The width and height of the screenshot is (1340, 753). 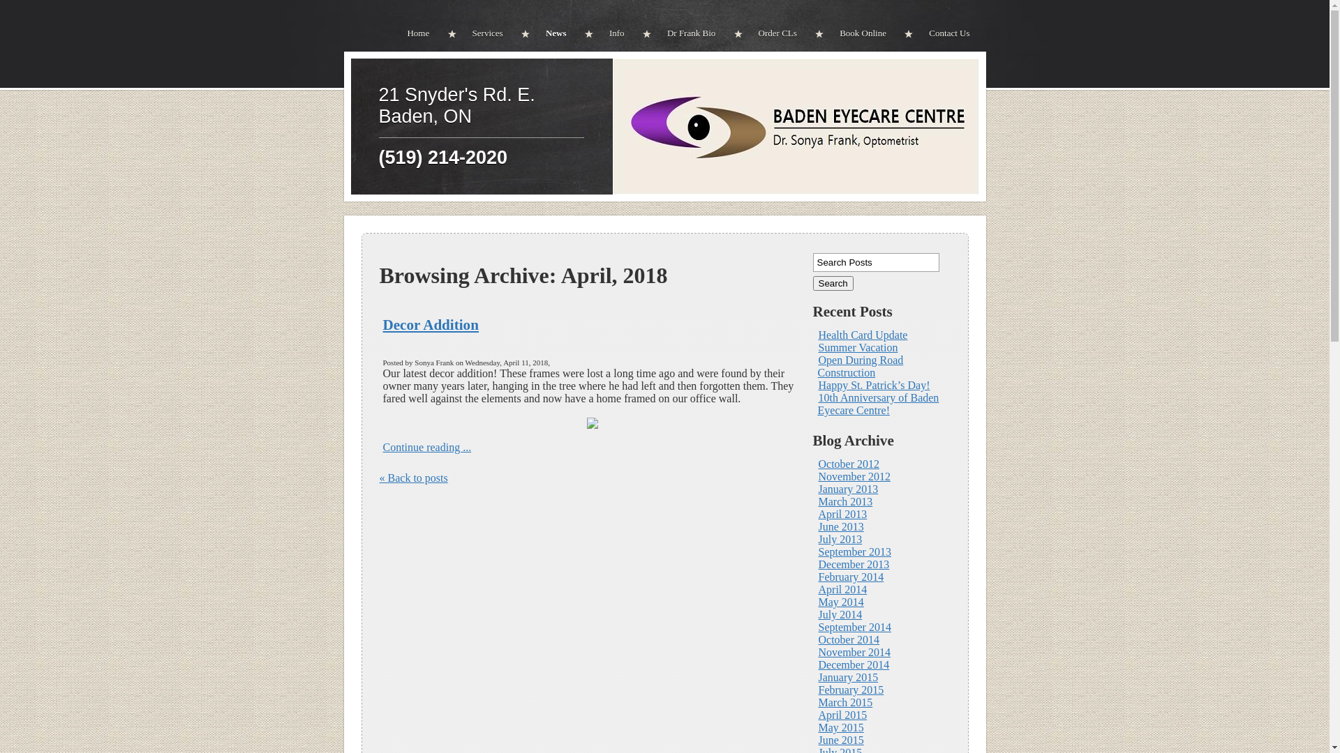 What do you see at coordinates (687, 33) in the screenshot?
I see `Dr Frank Bio` at bounding box center [687, 33].